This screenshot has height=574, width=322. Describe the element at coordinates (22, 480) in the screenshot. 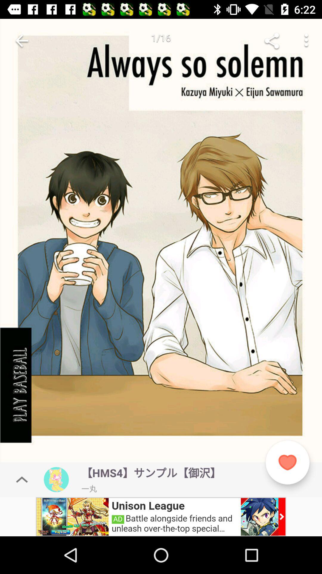

I see `move up option` at that location.